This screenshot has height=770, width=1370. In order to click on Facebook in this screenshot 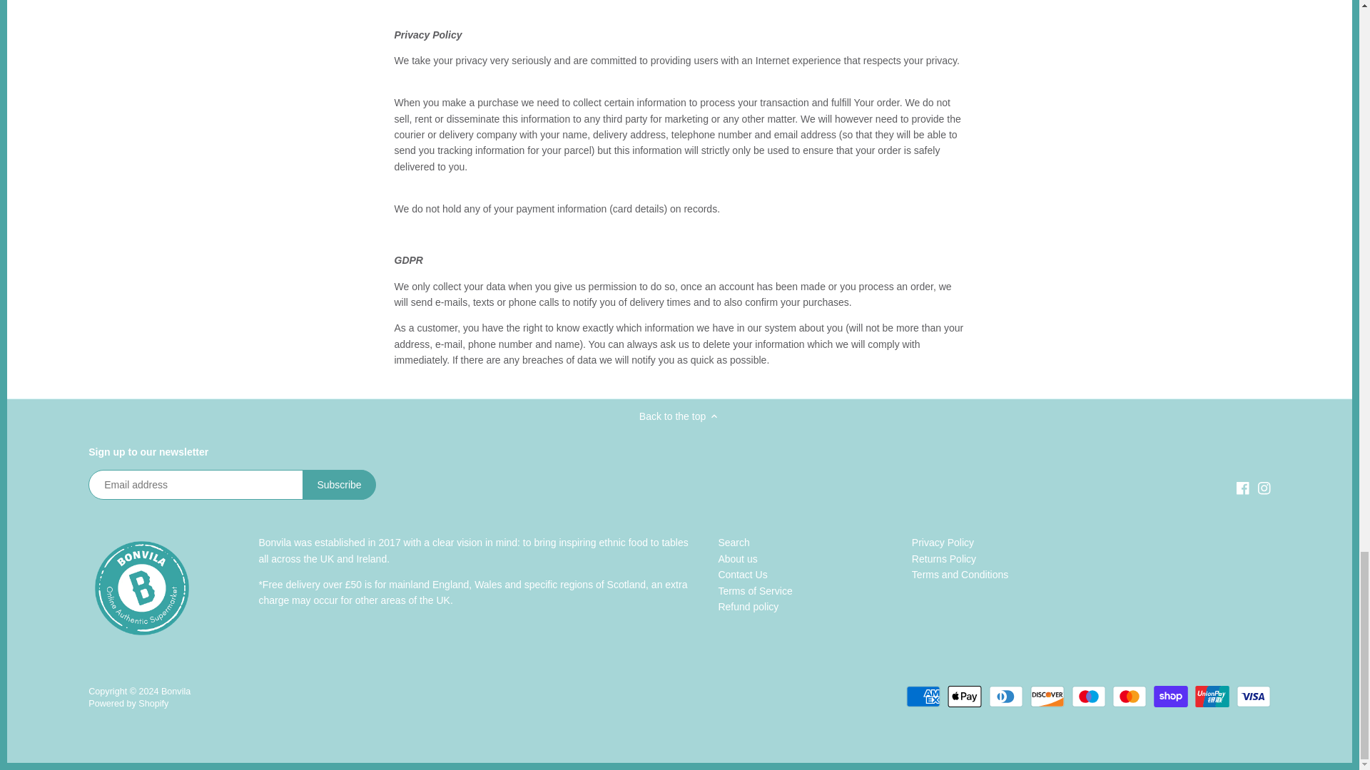, I will do `click(1243, 488)`.